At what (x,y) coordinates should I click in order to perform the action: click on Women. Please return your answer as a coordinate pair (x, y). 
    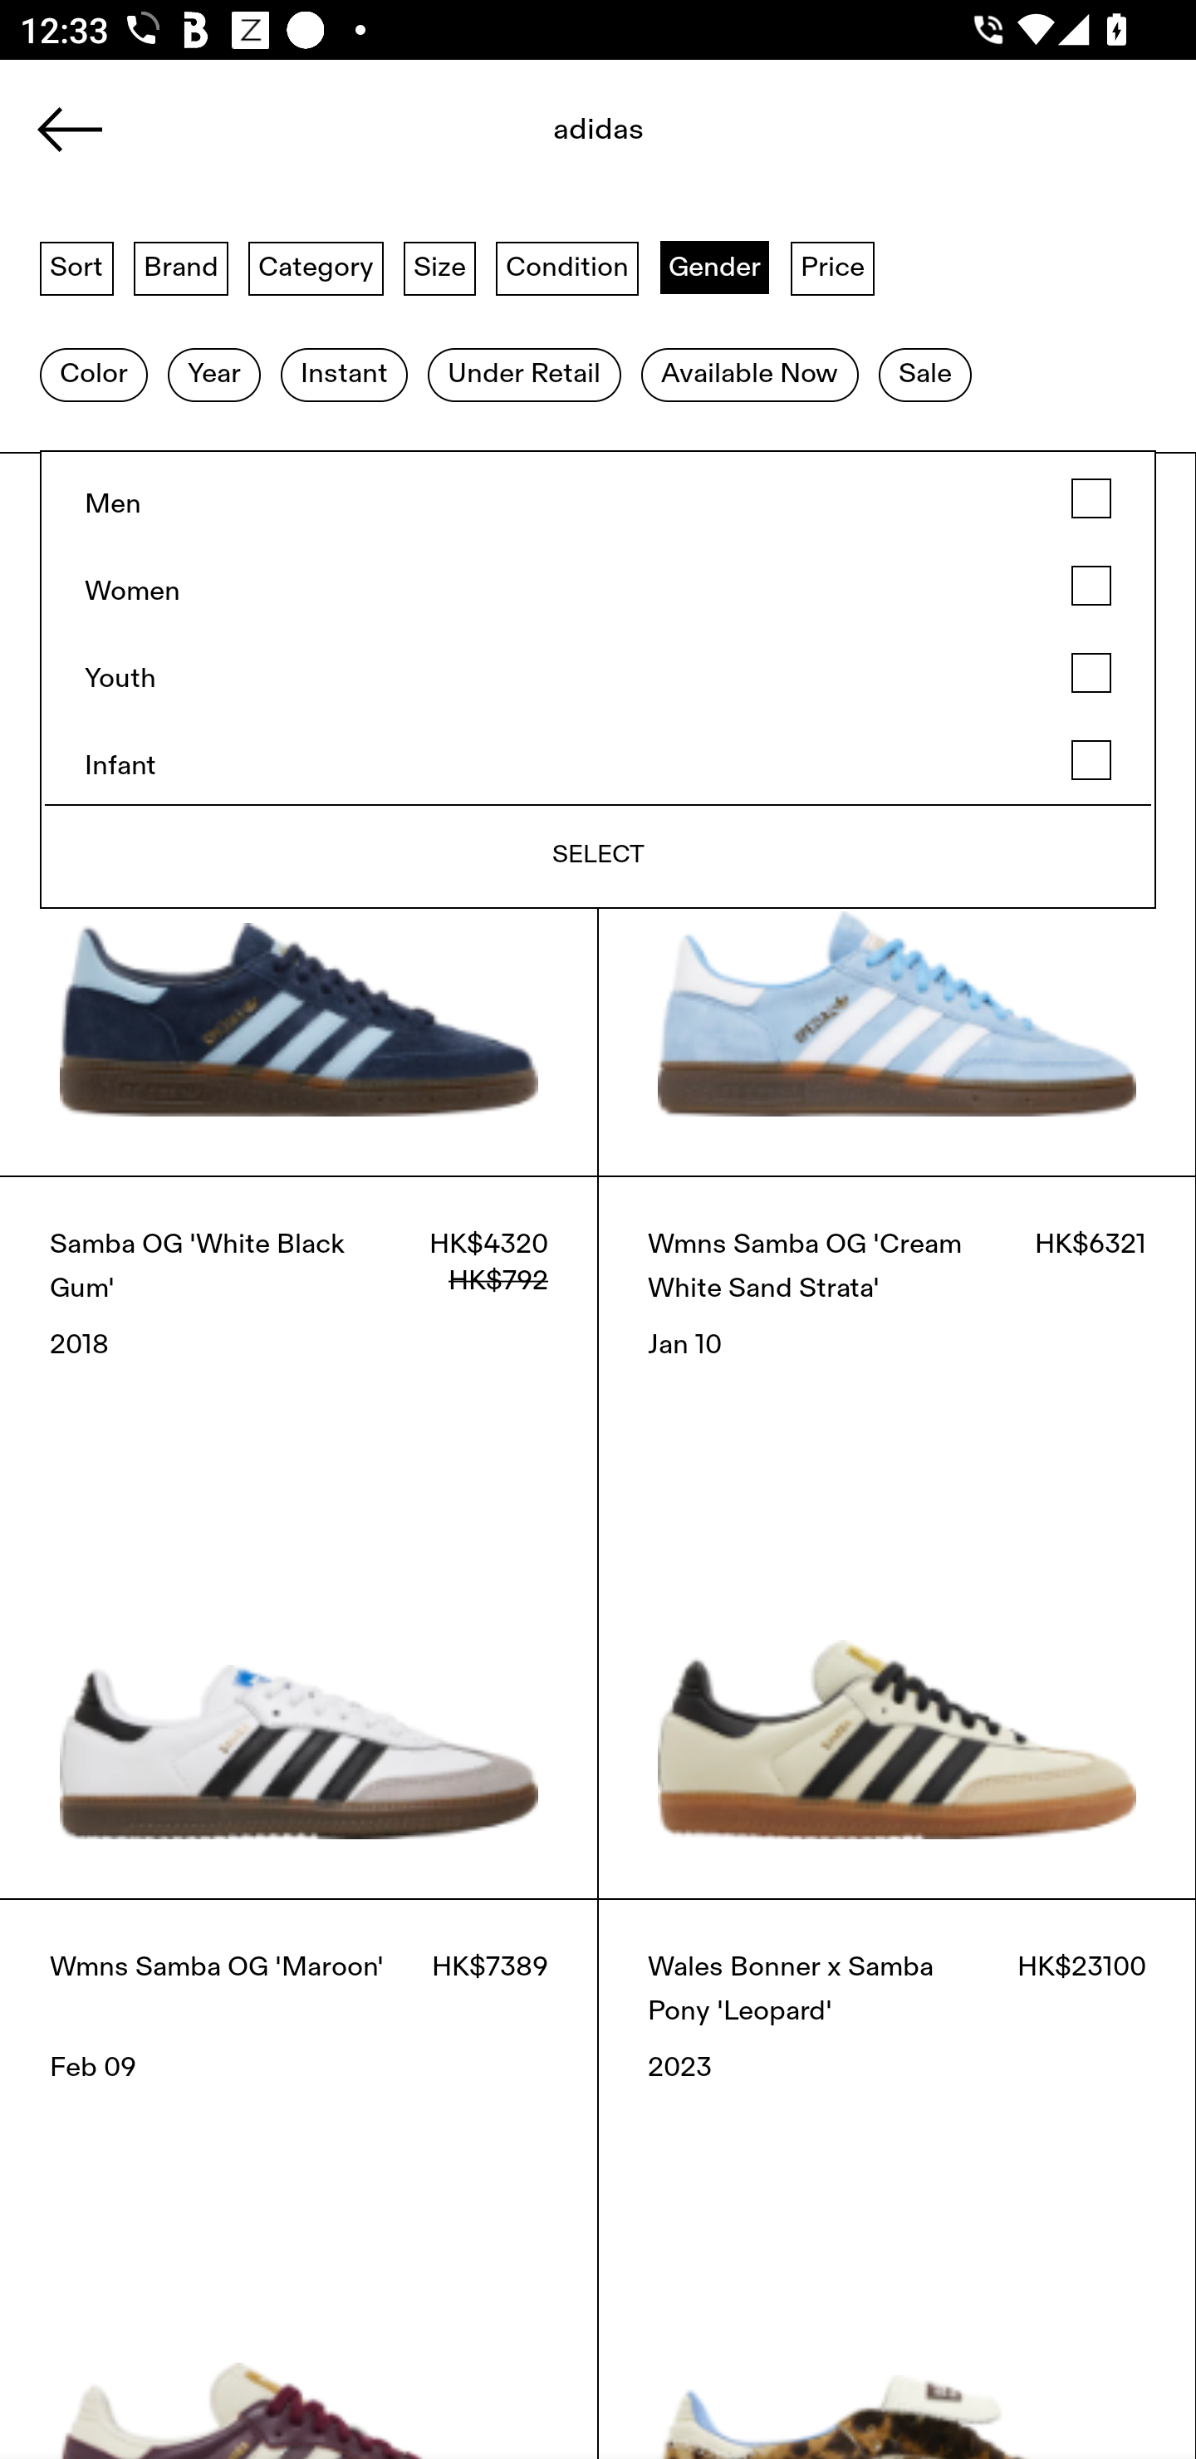
    Looking at the image, I should click on (598, 587).